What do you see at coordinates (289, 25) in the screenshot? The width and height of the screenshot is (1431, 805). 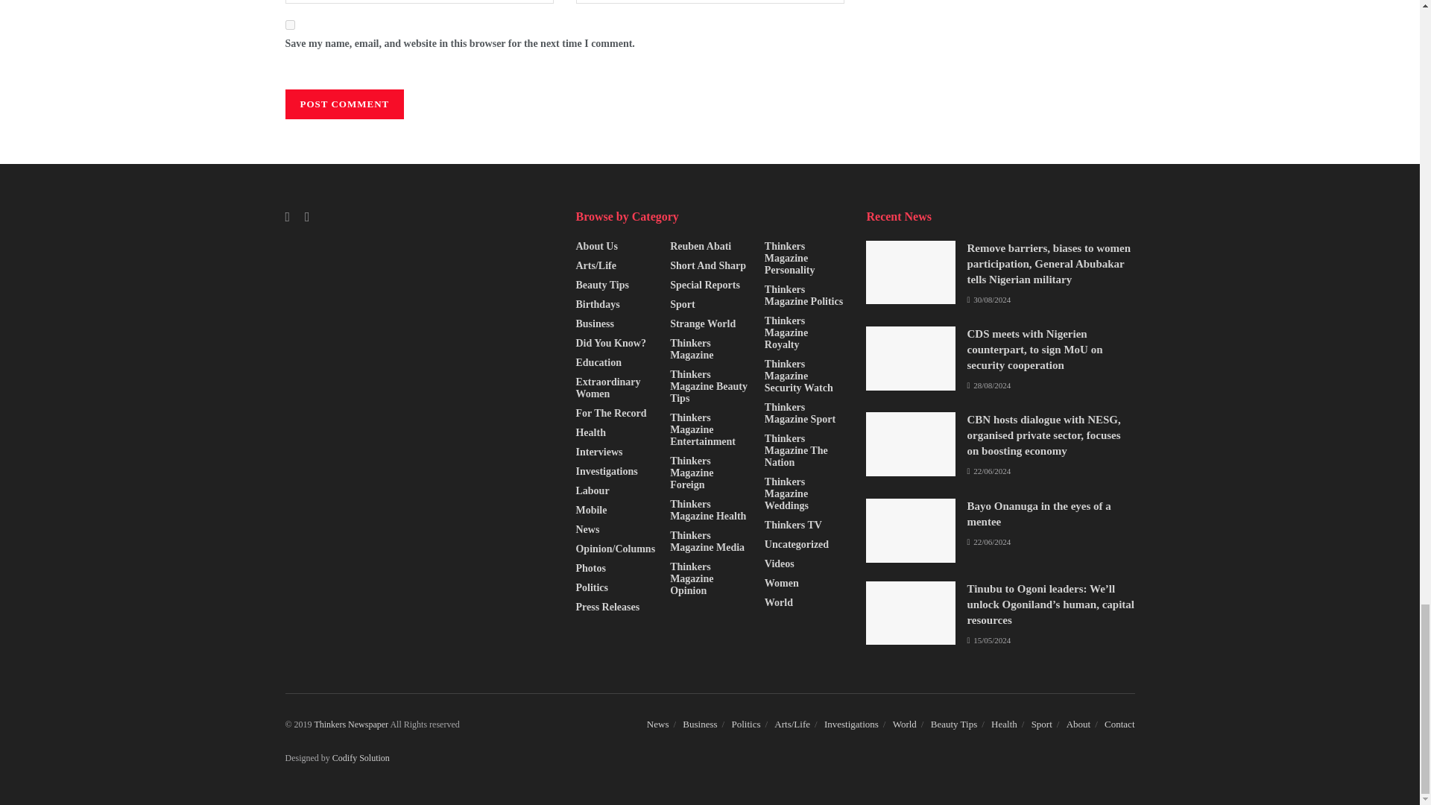 I see `yes` at bounding box center [289, 25].